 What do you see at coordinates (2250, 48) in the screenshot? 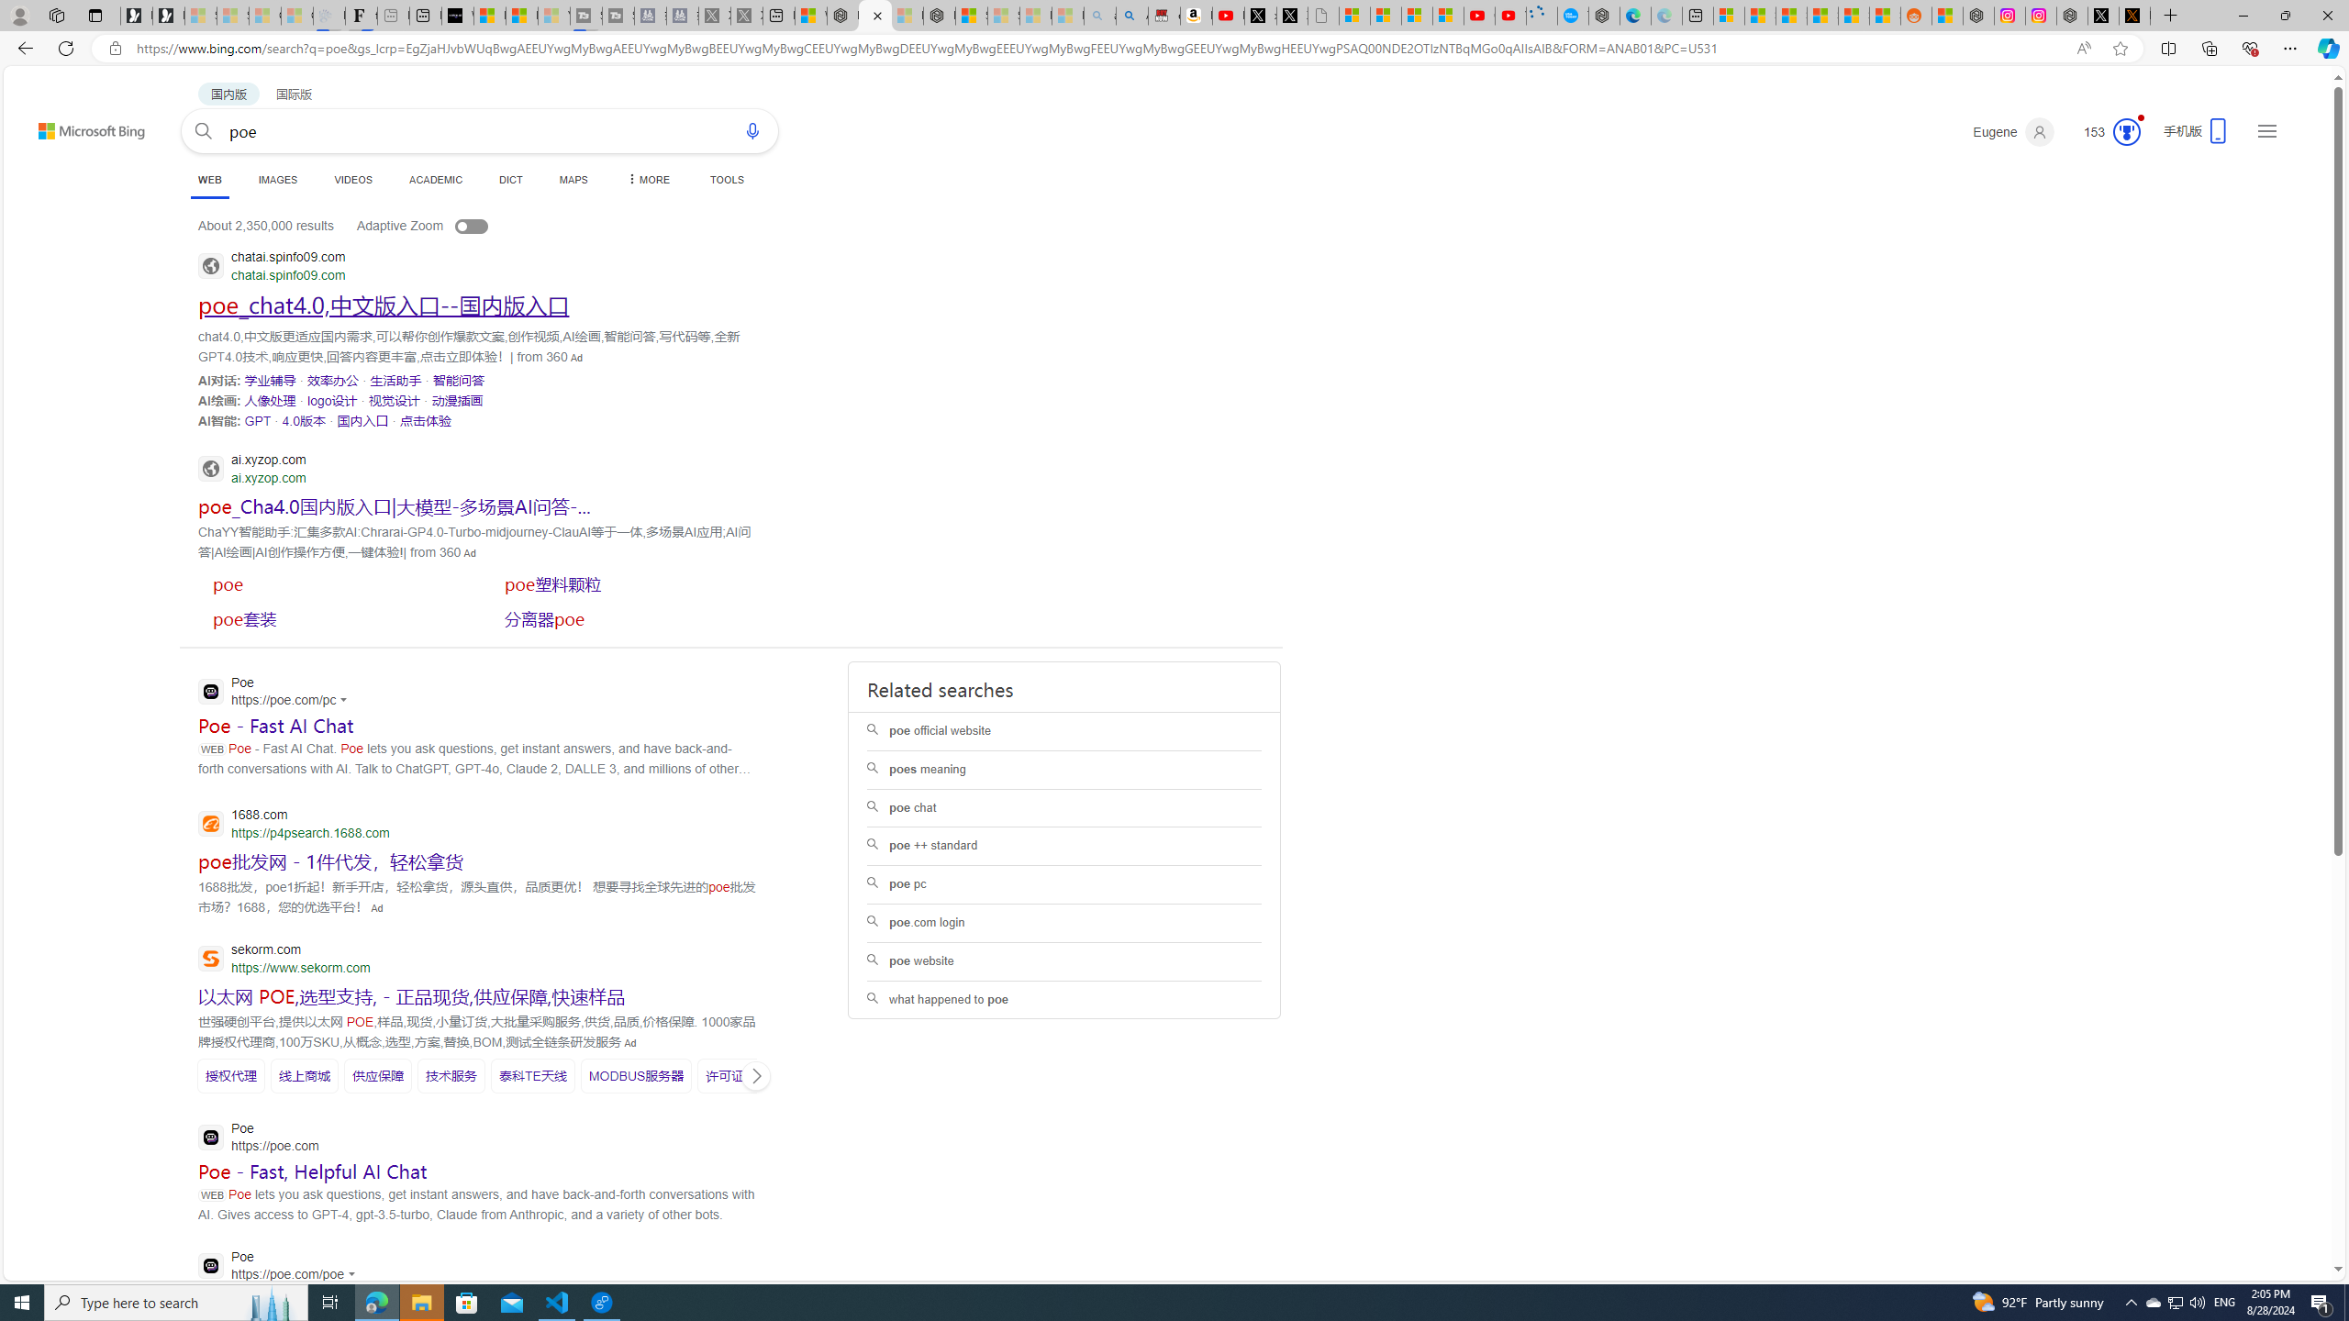
I see `Browser essentials` at bounding box center [2250, 48].